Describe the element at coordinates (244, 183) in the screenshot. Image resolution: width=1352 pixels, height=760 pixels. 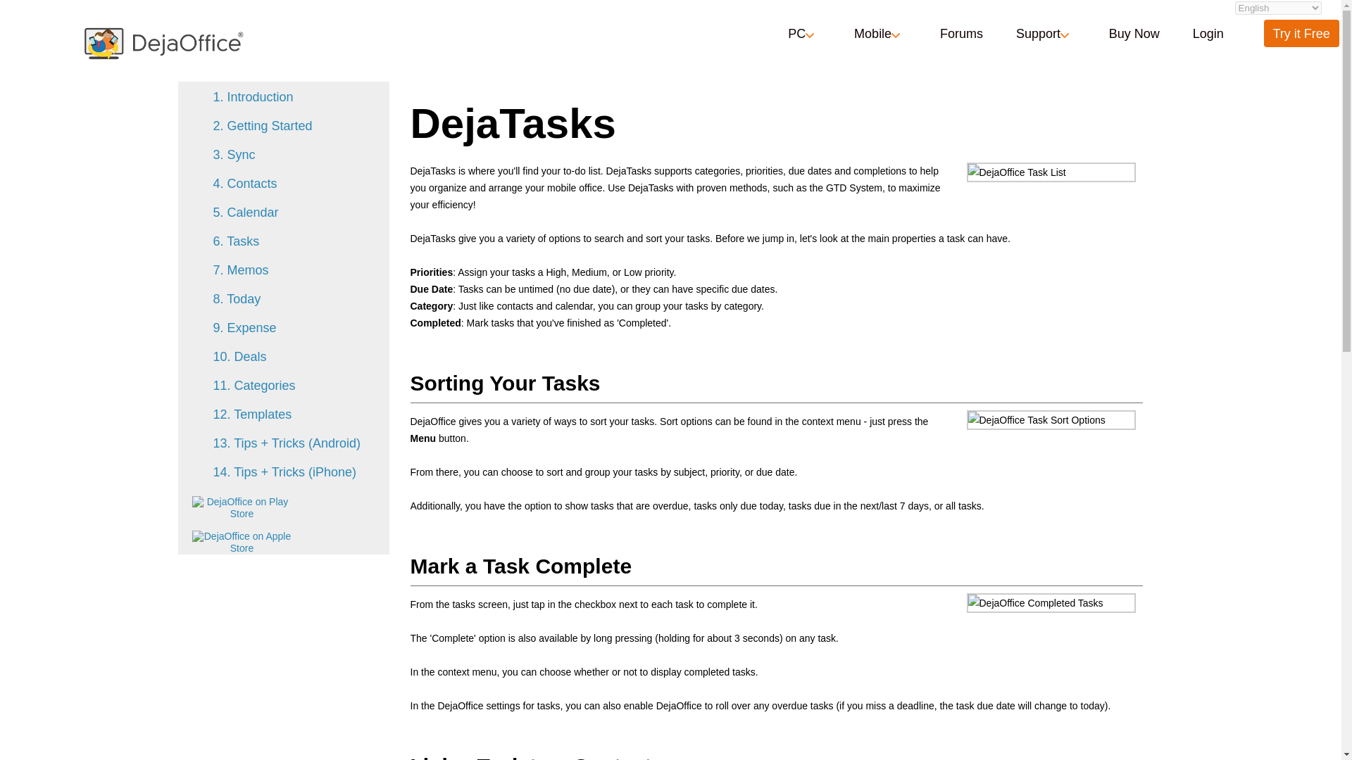
I see `4. Contacts` at that location.